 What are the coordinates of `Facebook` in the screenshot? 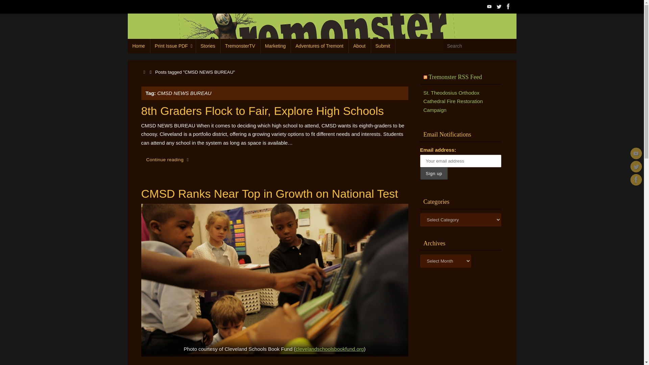 It's located at (508, 6).